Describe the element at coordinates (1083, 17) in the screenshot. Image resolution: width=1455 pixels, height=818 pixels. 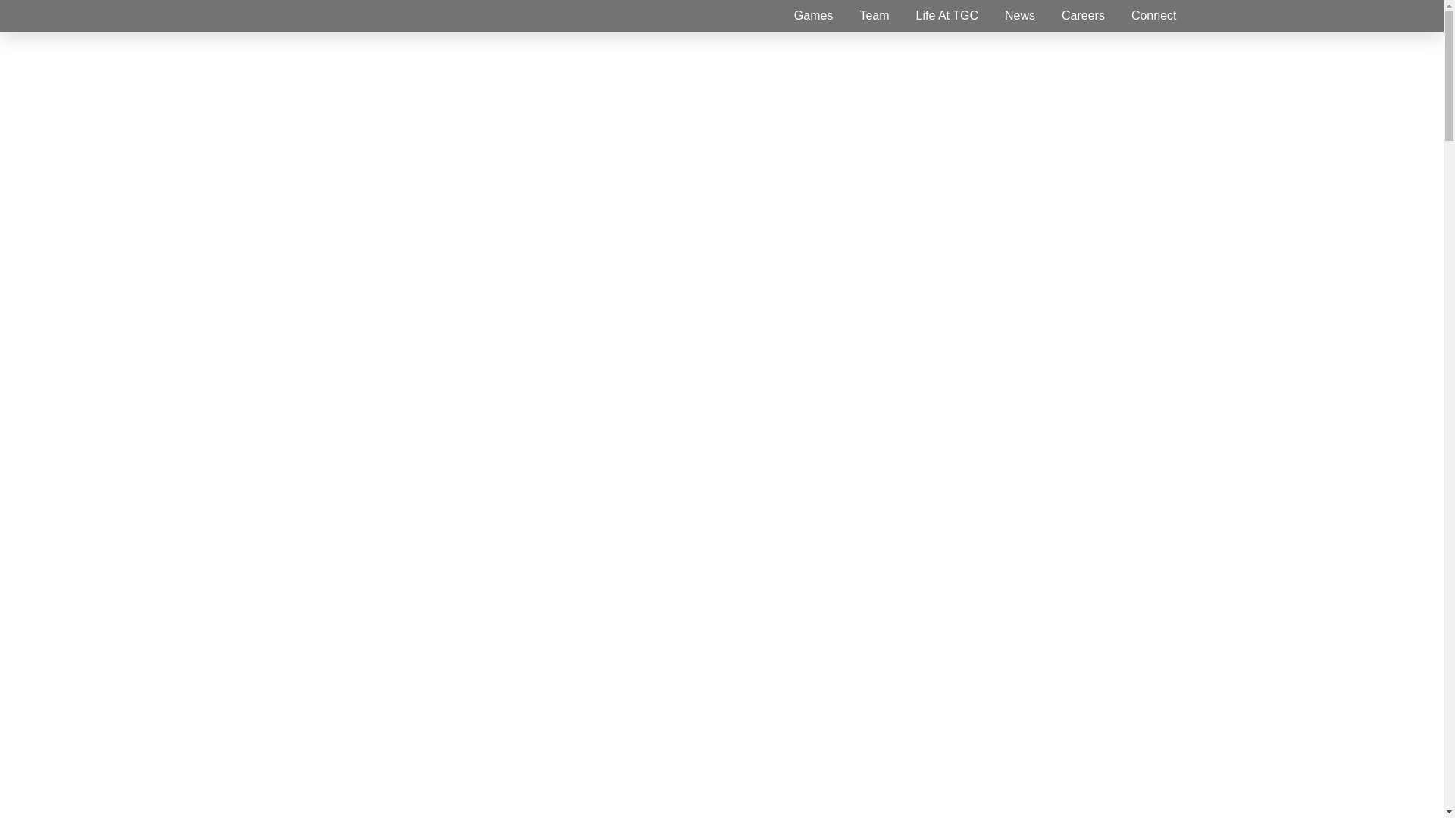
I see `Careers` at that location.